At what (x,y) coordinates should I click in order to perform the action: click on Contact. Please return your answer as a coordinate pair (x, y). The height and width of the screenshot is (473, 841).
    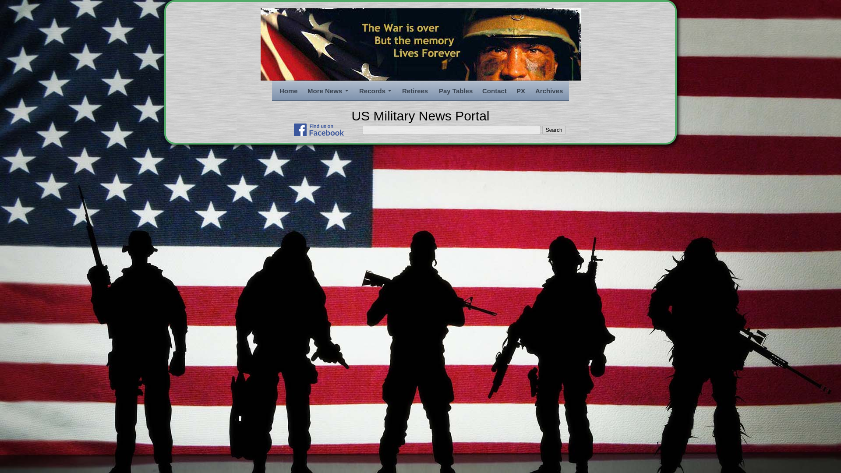
    Looking at the image, I should click on (493, 91).